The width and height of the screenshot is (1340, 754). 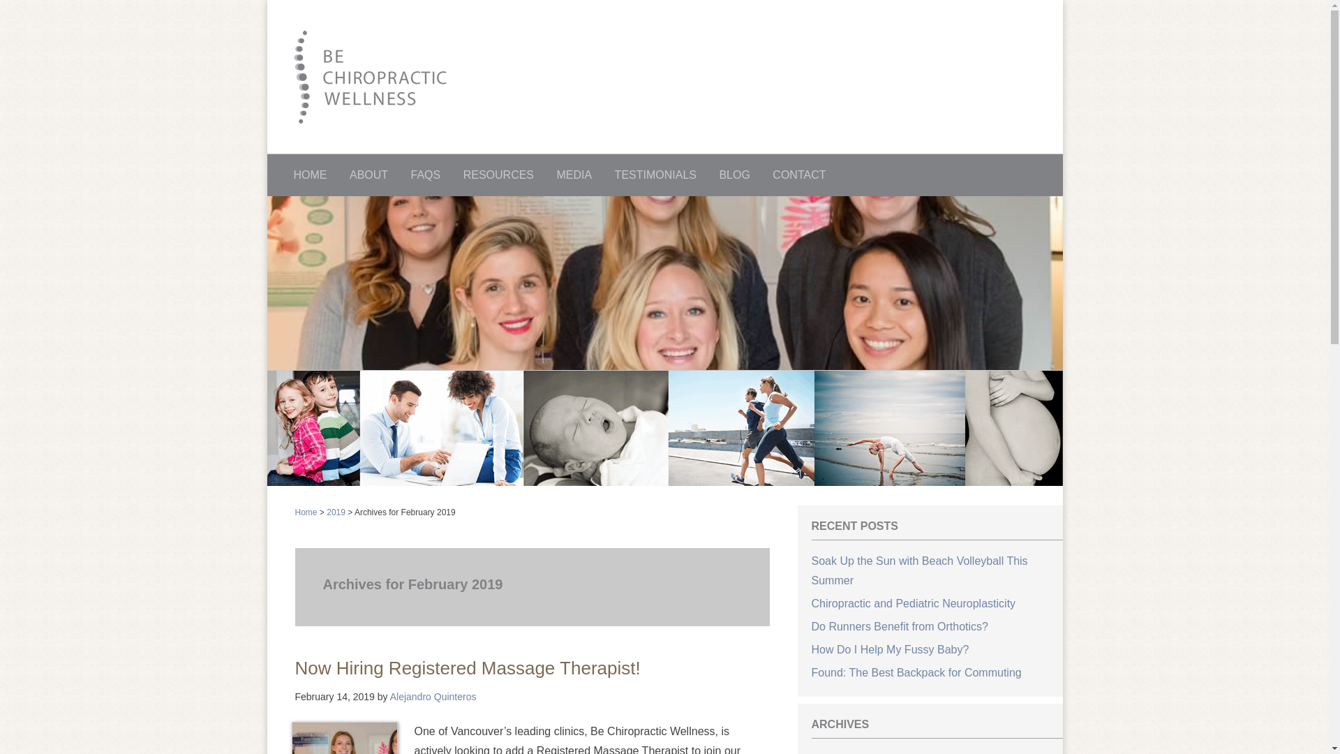 What do you see at coordinates (468, 668) in the screenshot?
I see `Now Hiring Registered Massage Therapist!` at bounding box center [468, 668].